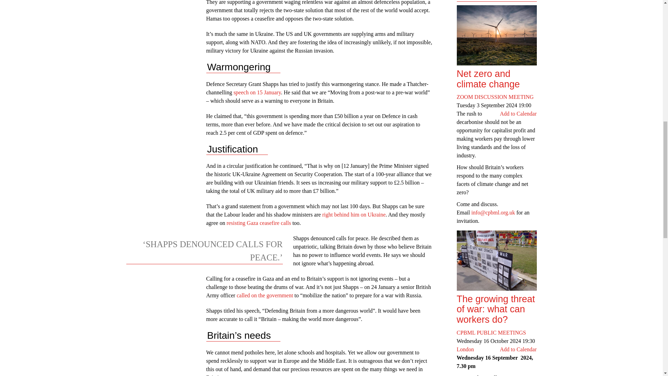 The height and width of the screenshot is (376, 668). What do you see at coordinates (257, 93) in the screenshot?
I see `speech on 15 January` at bounding box center [257, 93].